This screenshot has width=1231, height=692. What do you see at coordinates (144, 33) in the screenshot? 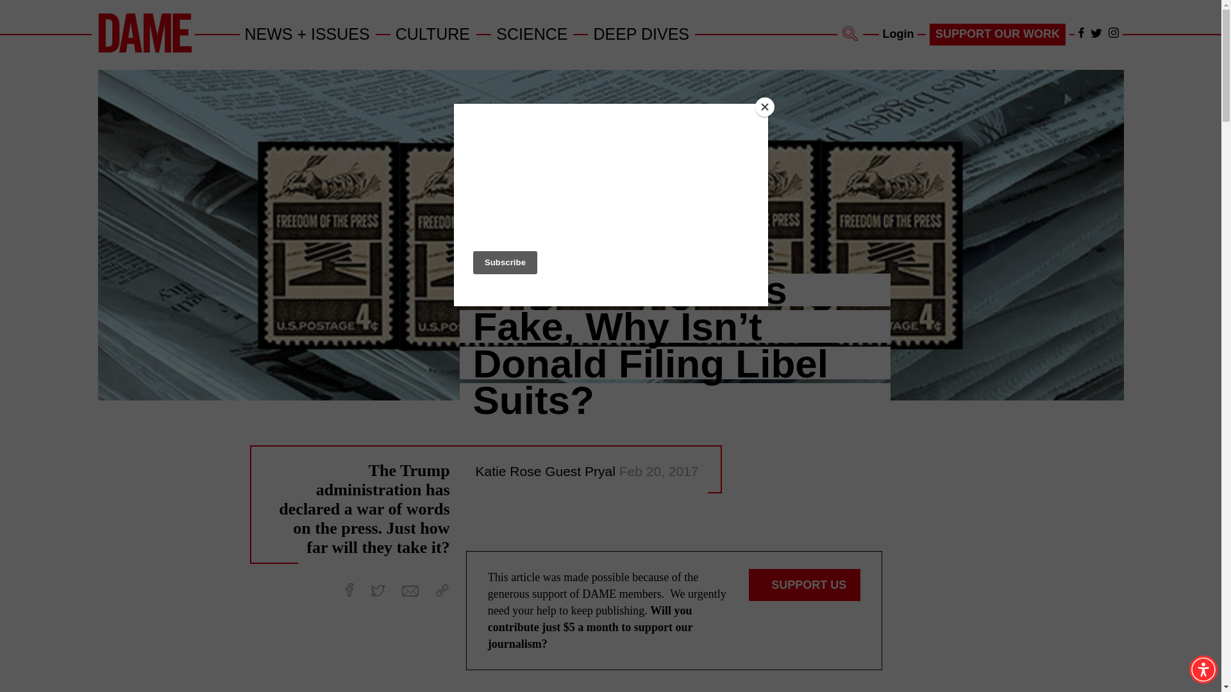
I see `DAME` at bounding box center [144, 33].